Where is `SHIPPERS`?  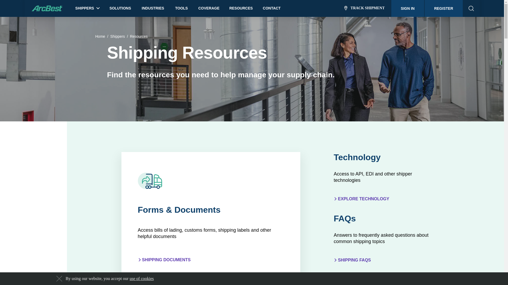 SHIPPERS is located at coordinates (87, 7).